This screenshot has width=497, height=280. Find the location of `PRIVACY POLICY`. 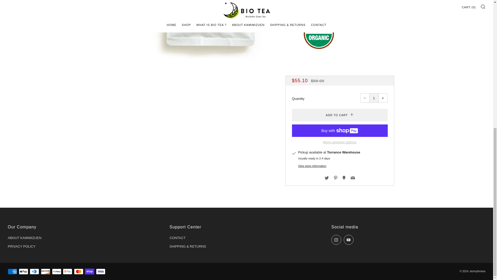

PRIVACY POLICY is located at coordinates (21, 246).